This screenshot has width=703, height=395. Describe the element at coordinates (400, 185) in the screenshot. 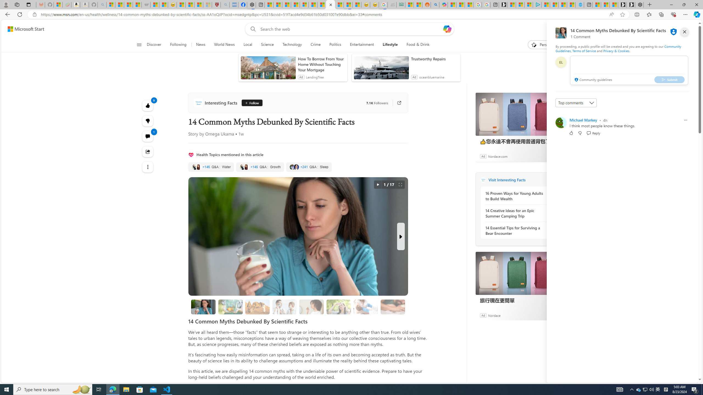

I see `Full screen` at that location.